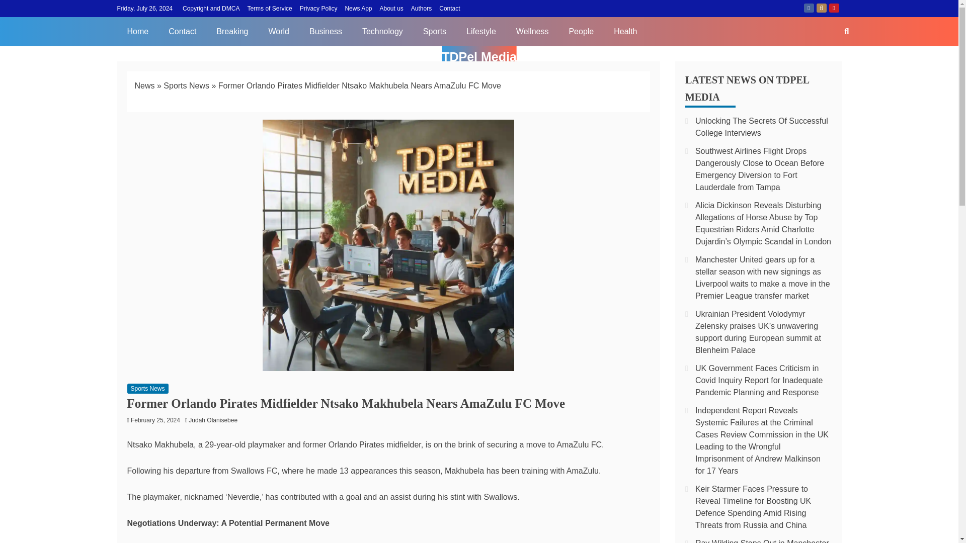  What do you see at coordinates (581, 31) in the screenshot?
I see `People` at bounding box center [581, 31].